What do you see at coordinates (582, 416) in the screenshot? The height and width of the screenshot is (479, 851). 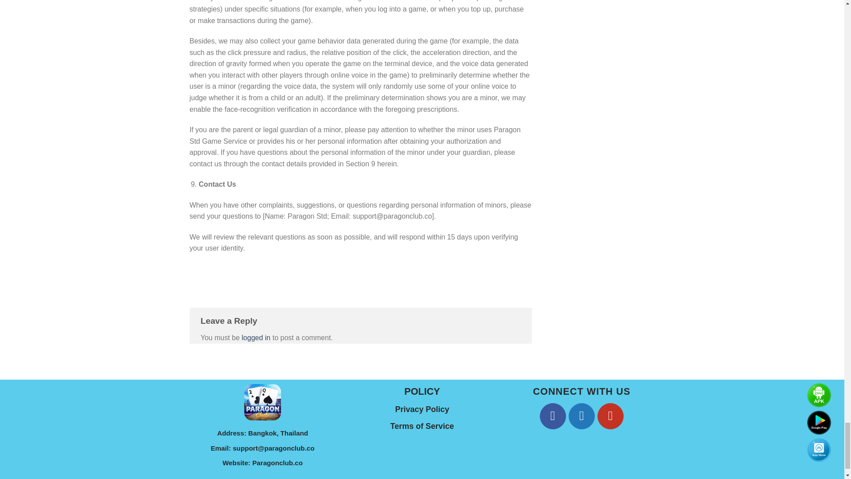 I see `Follow on Twitter` at bounding box center [582, 416].